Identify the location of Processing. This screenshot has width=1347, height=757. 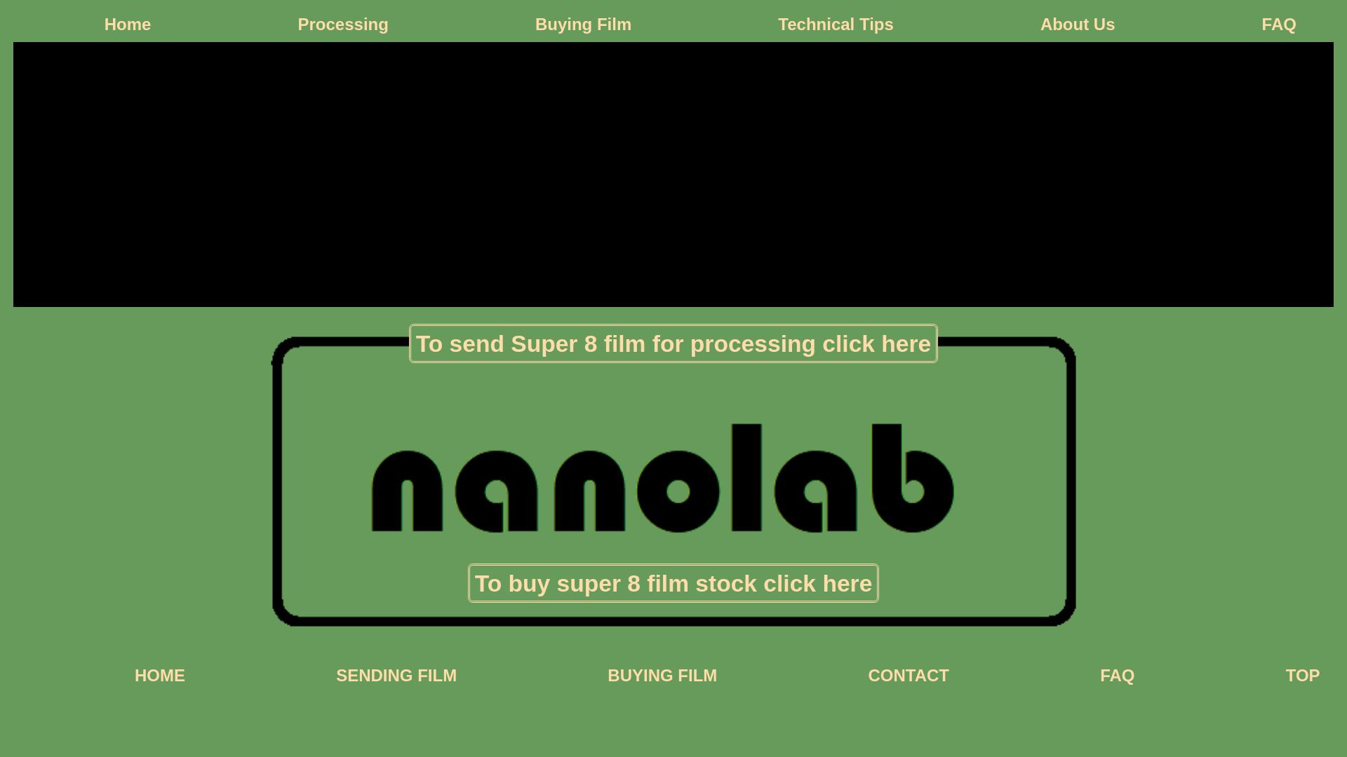
(343, 25).